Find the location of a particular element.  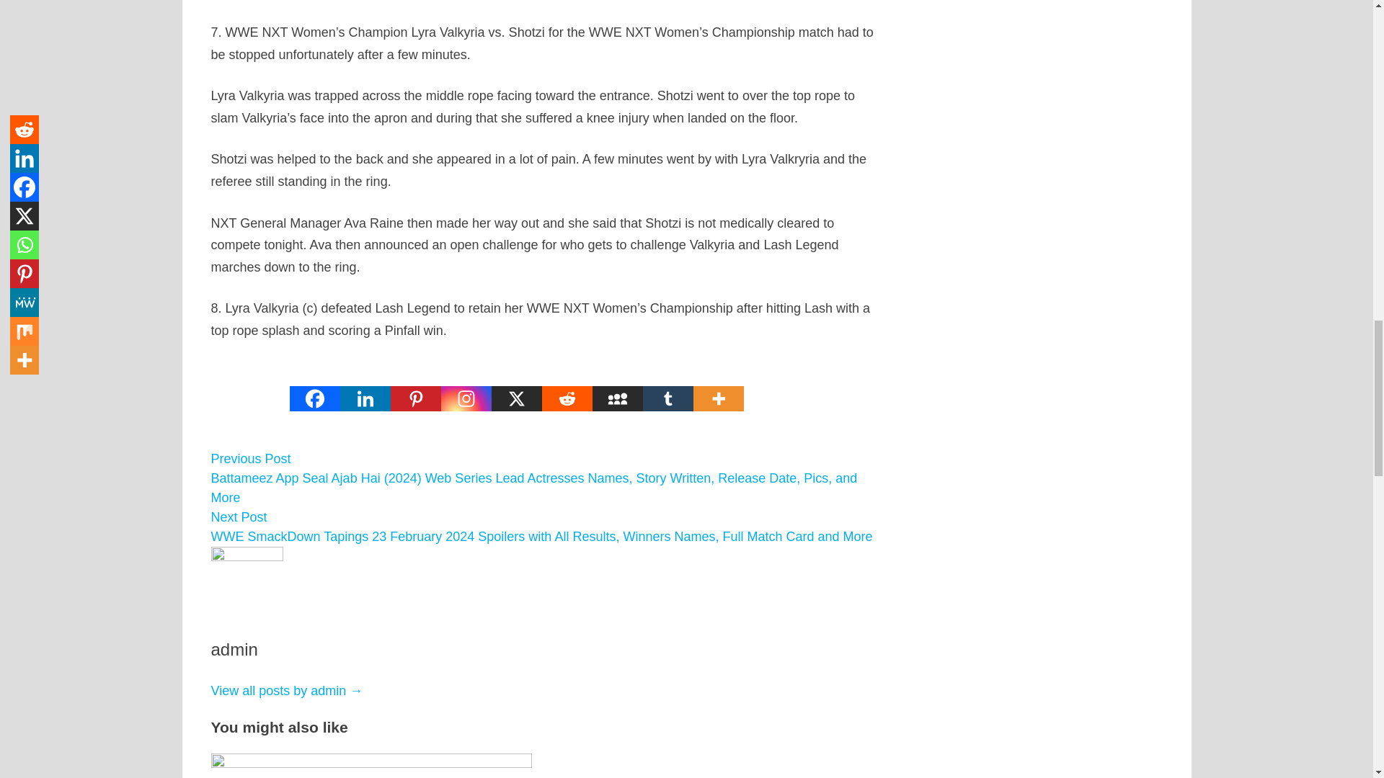

Reddit is located at coordinates (567, 388).